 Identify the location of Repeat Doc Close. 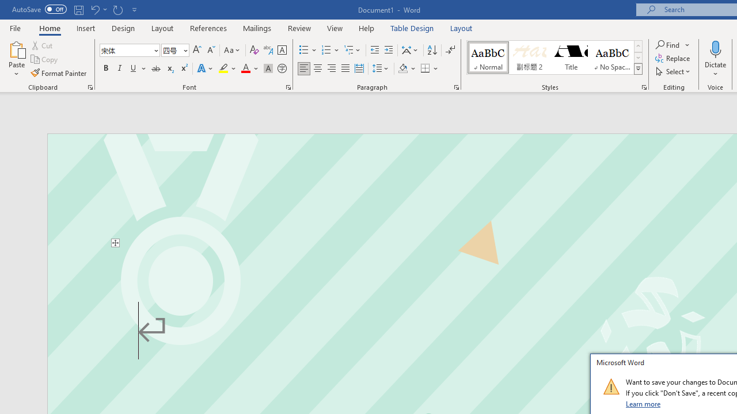
(117, 9).